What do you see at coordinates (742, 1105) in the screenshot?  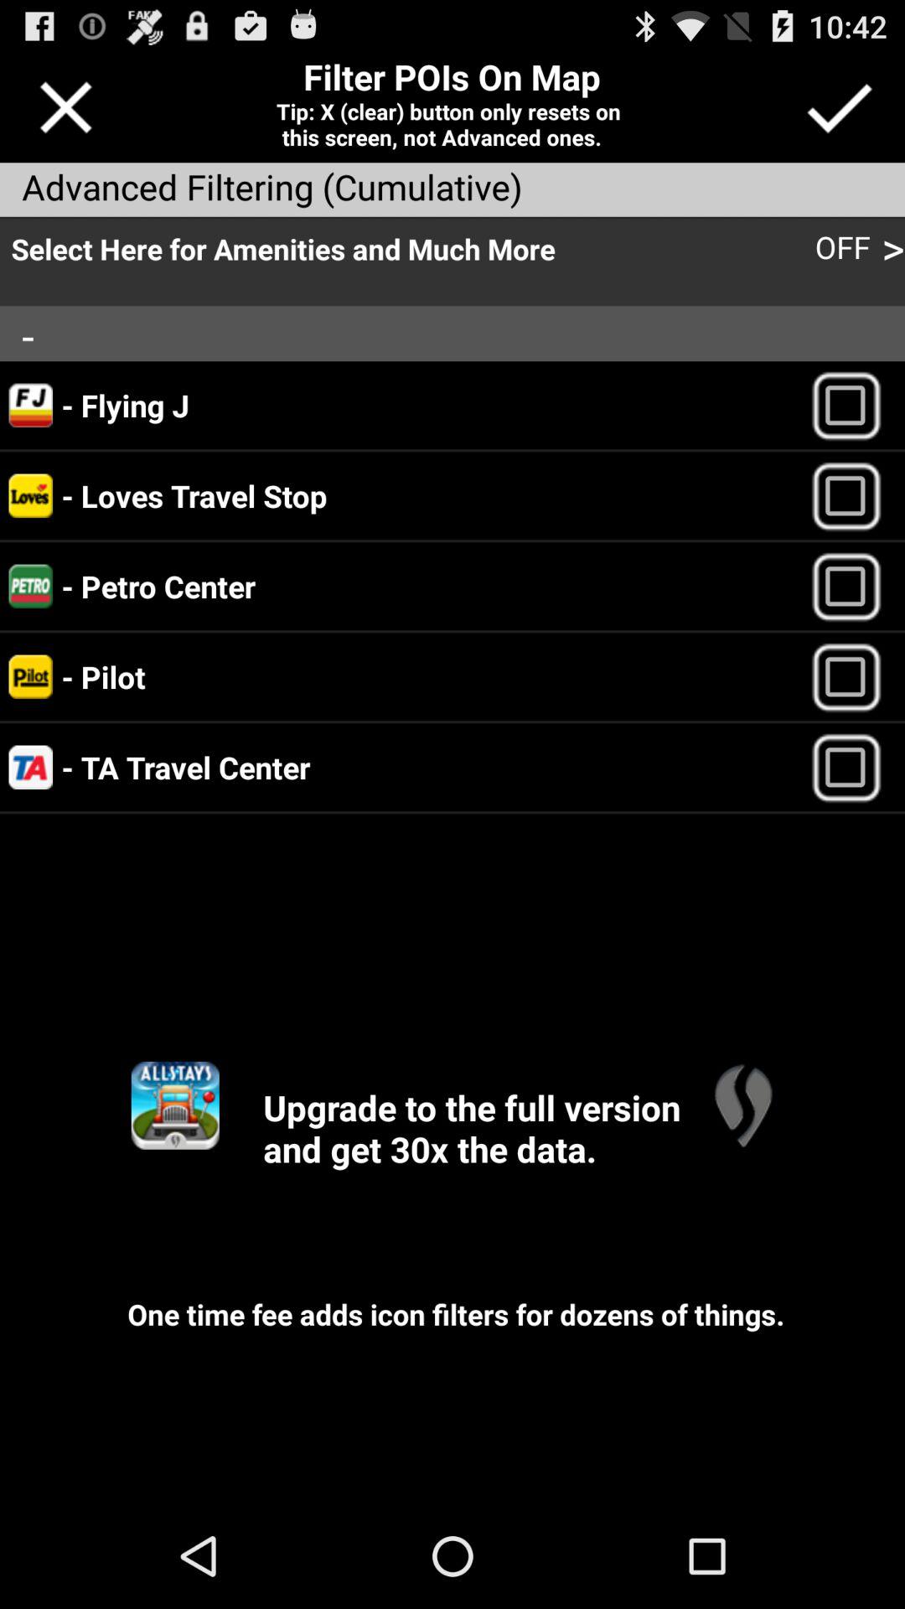 I see `view the map` at bounding box center [742, 1105].